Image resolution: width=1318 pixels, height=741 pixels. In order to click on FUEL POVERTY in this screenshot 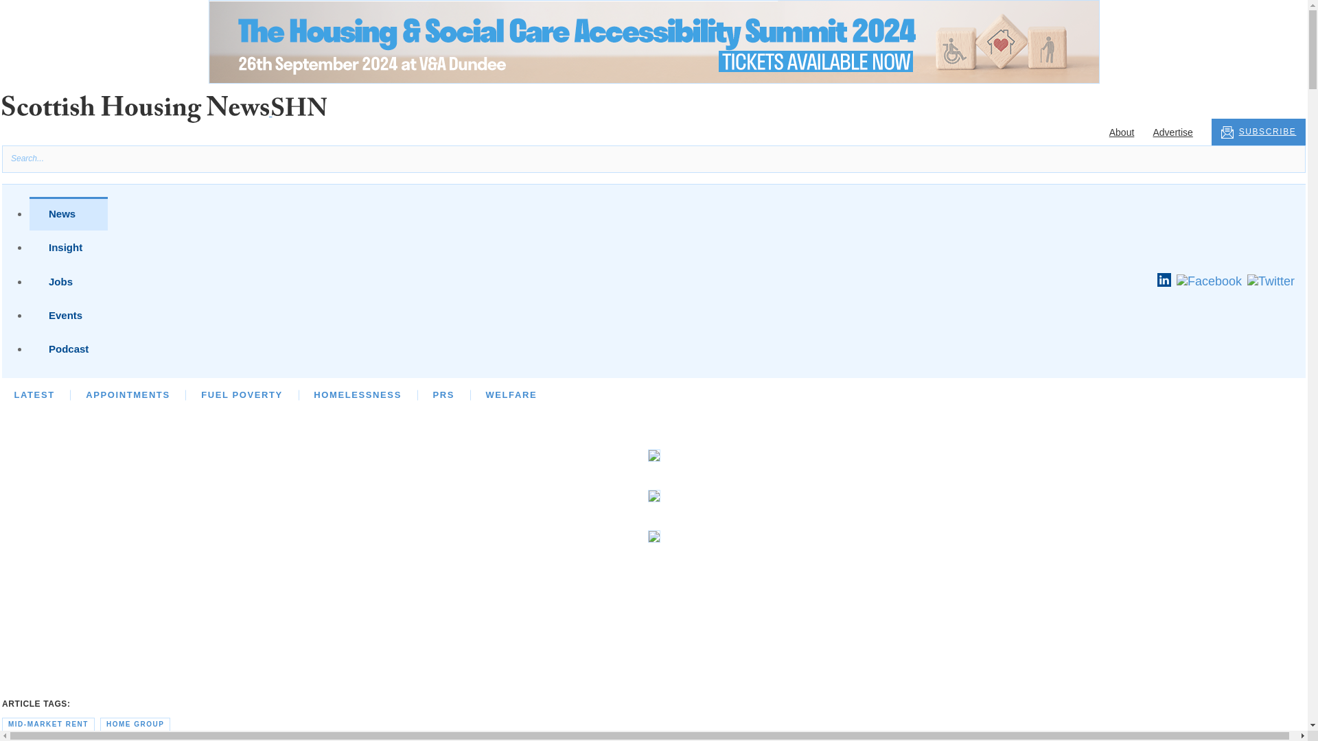, I will do `click(242, 395)`.